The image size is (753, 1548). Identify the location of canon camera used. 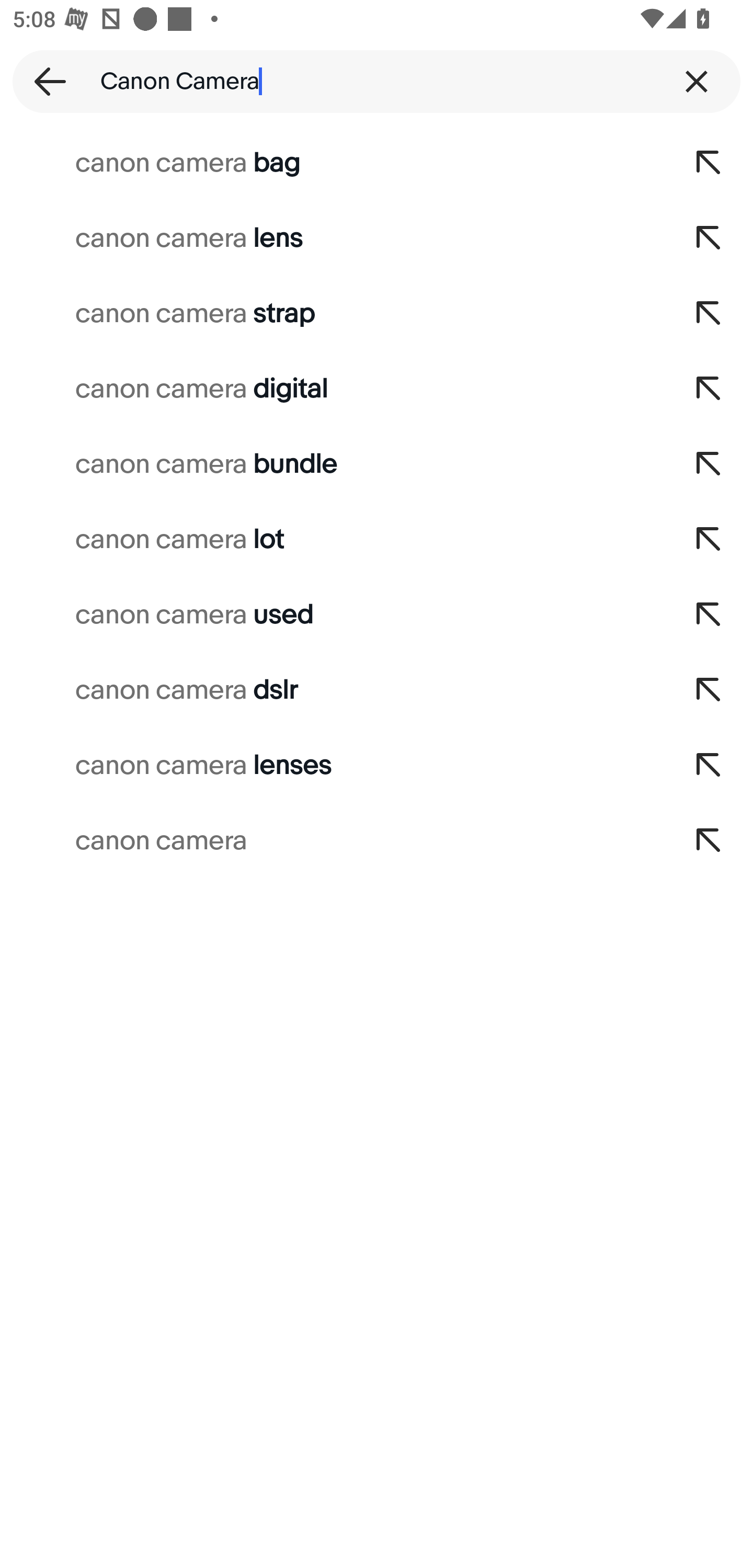
(333, 615).